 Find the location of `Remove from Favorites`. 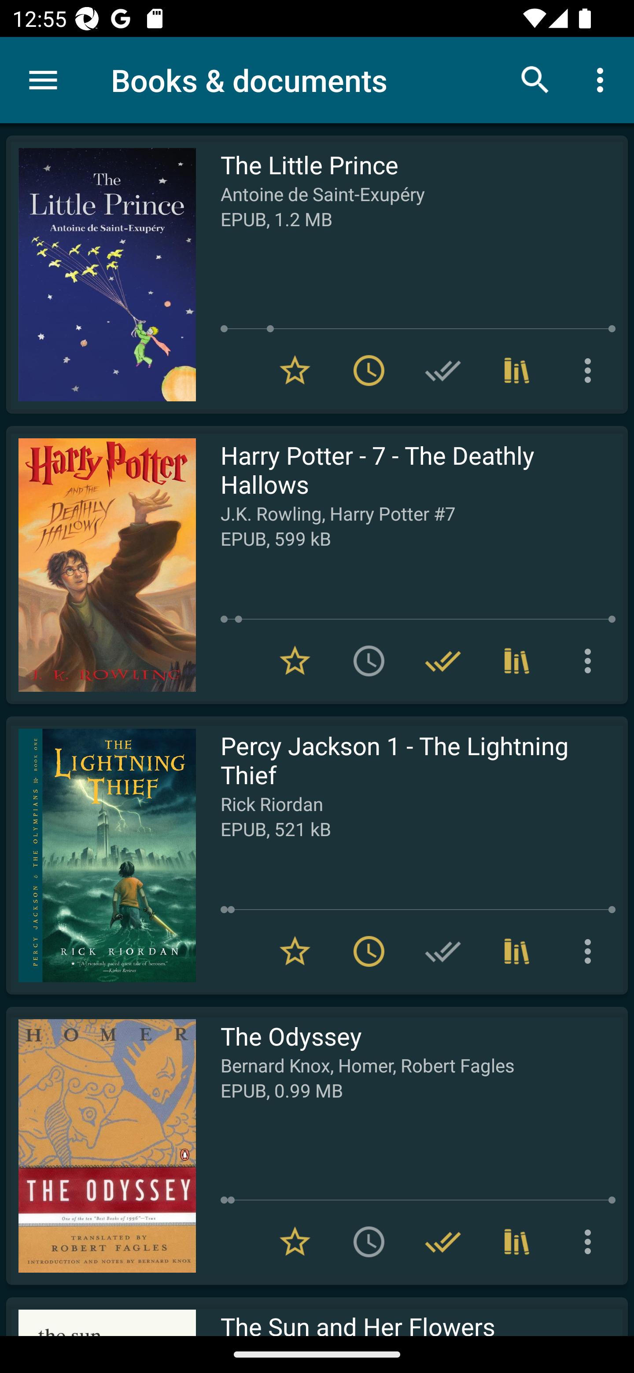

Remove from Favorites is located at coordinates (295, 1242).